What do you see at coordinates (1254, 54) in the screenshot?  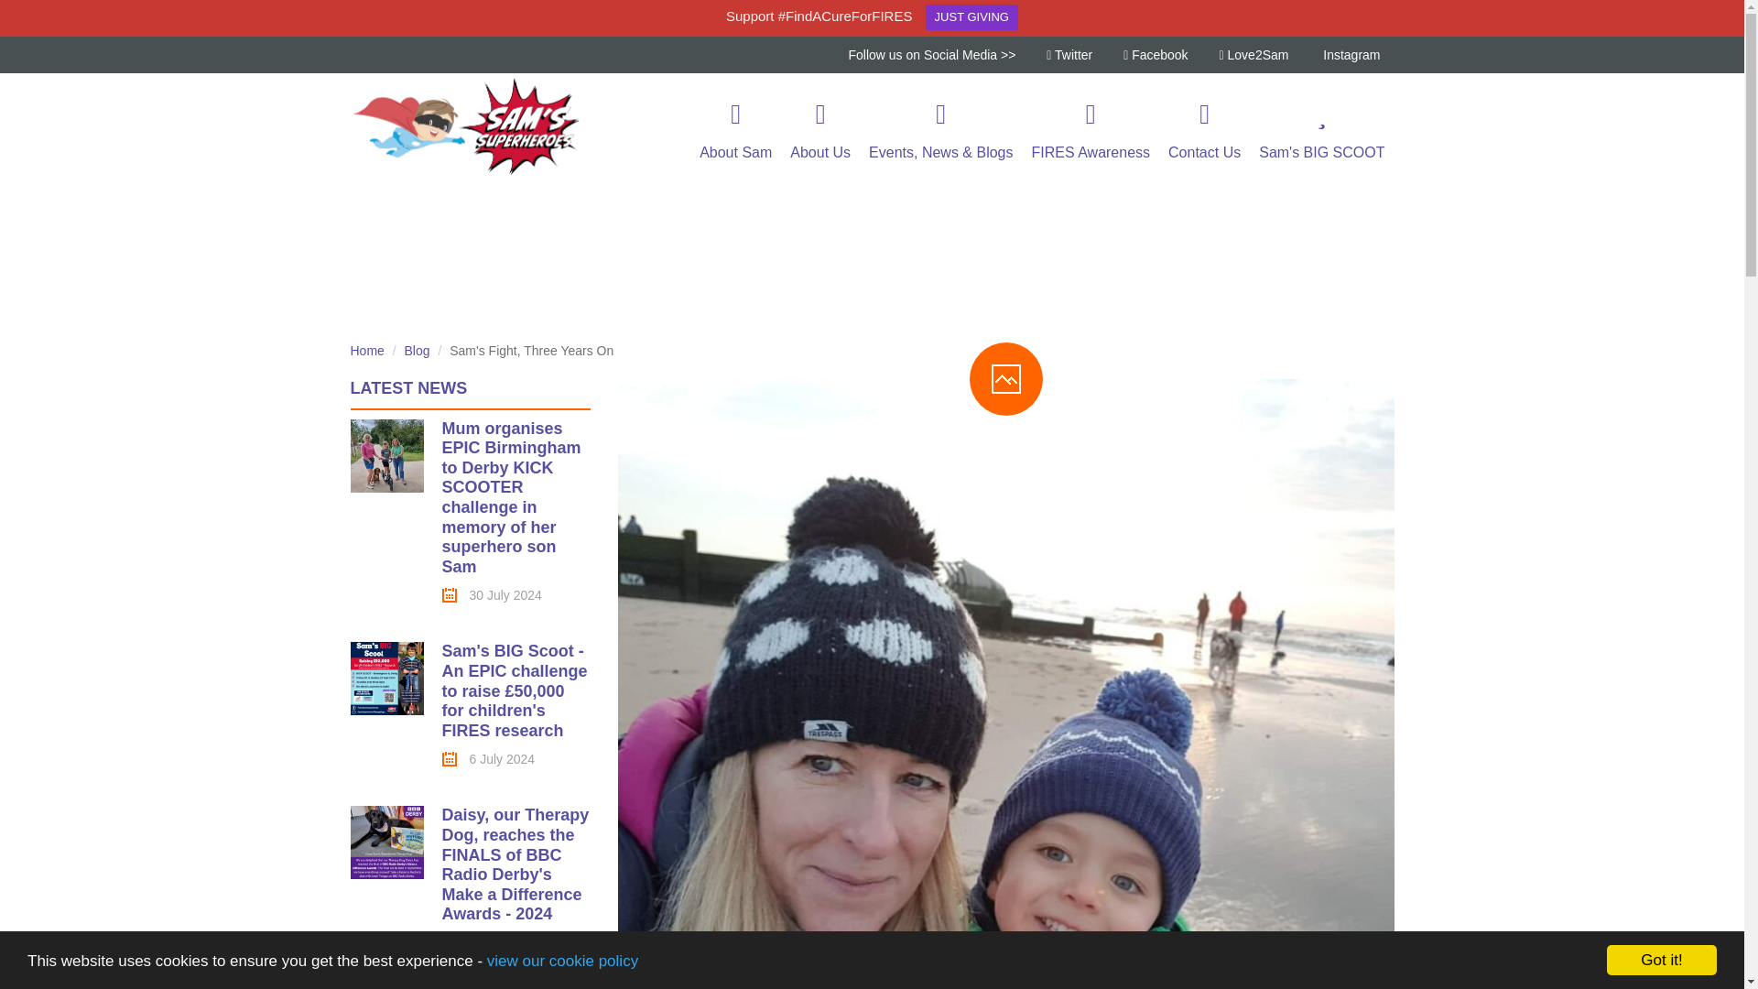 I see `Love2Sam` at bounding box center [1254, 54].